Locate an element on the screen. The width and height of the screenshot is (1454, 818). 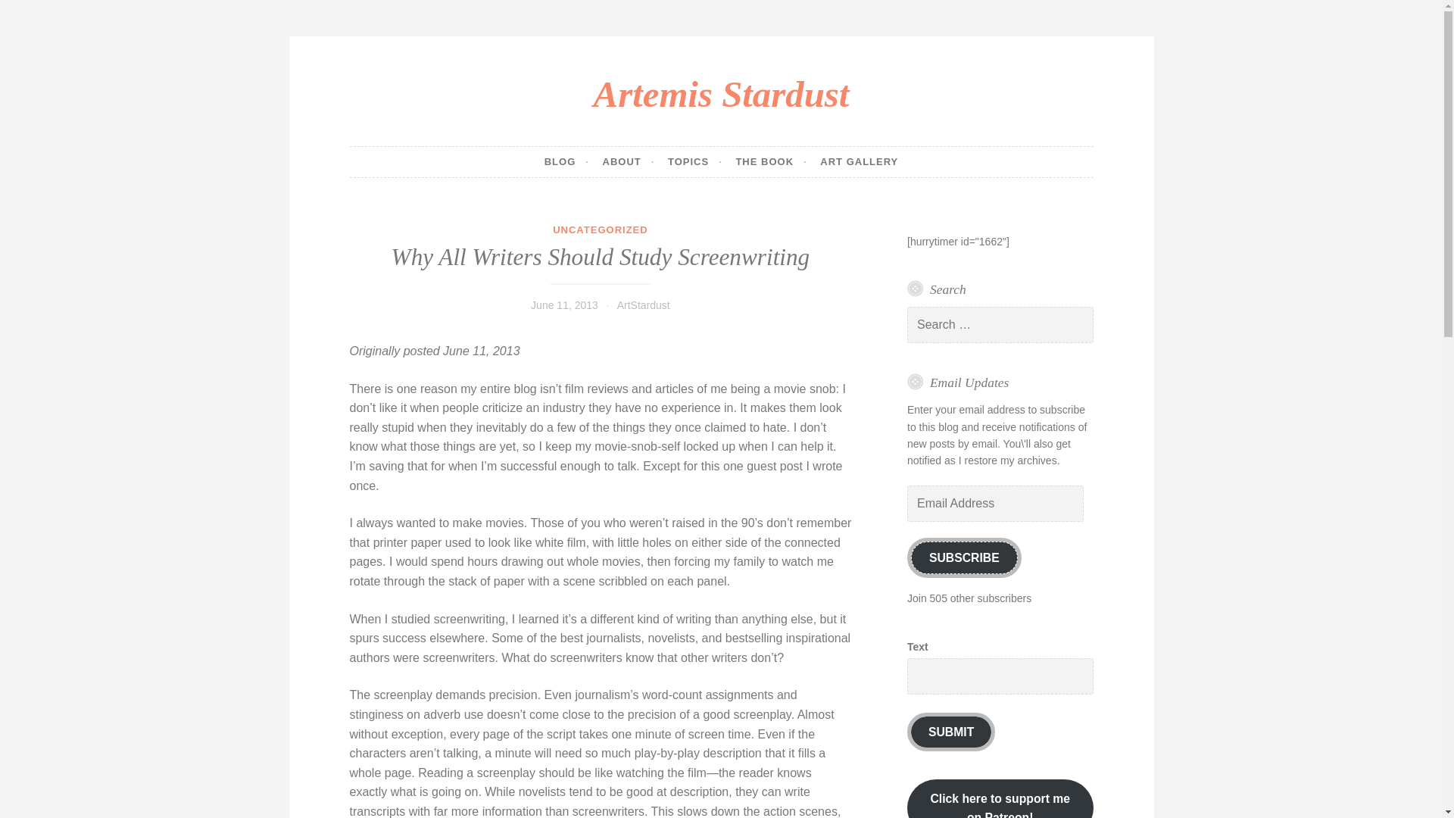
ART GALLERY is located at coordinates (859, 162).